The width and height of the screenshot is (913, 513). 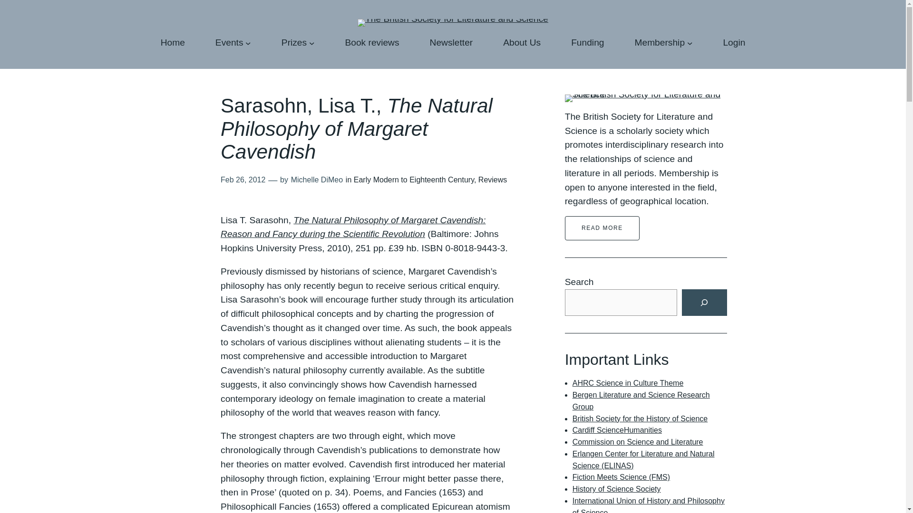 I want to click on Newsletter, so click(x=451, y=42).